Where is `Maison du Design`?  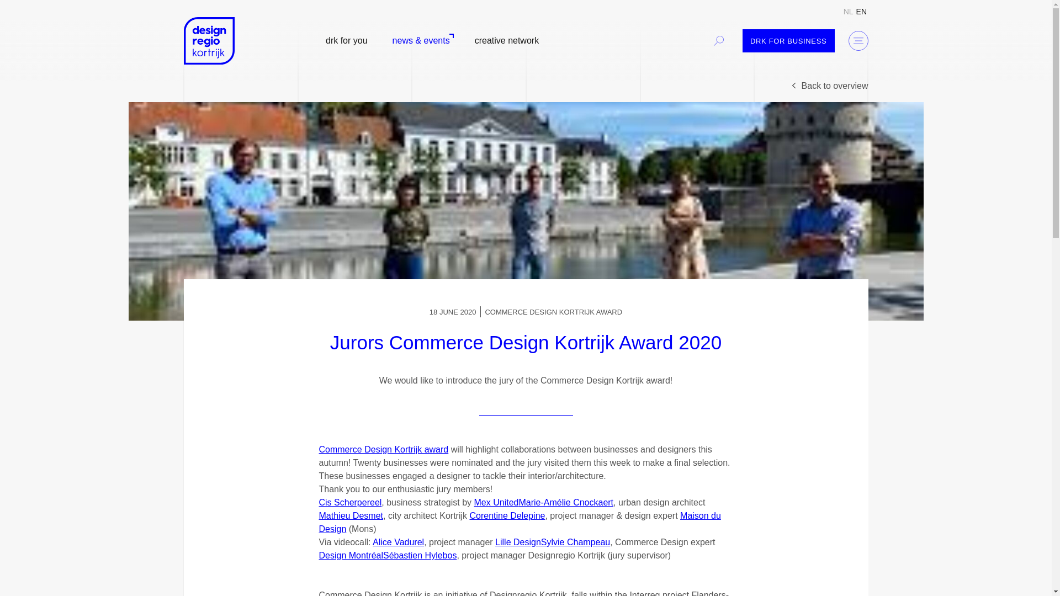
Maison du Design is located at coordinates (520, 522).